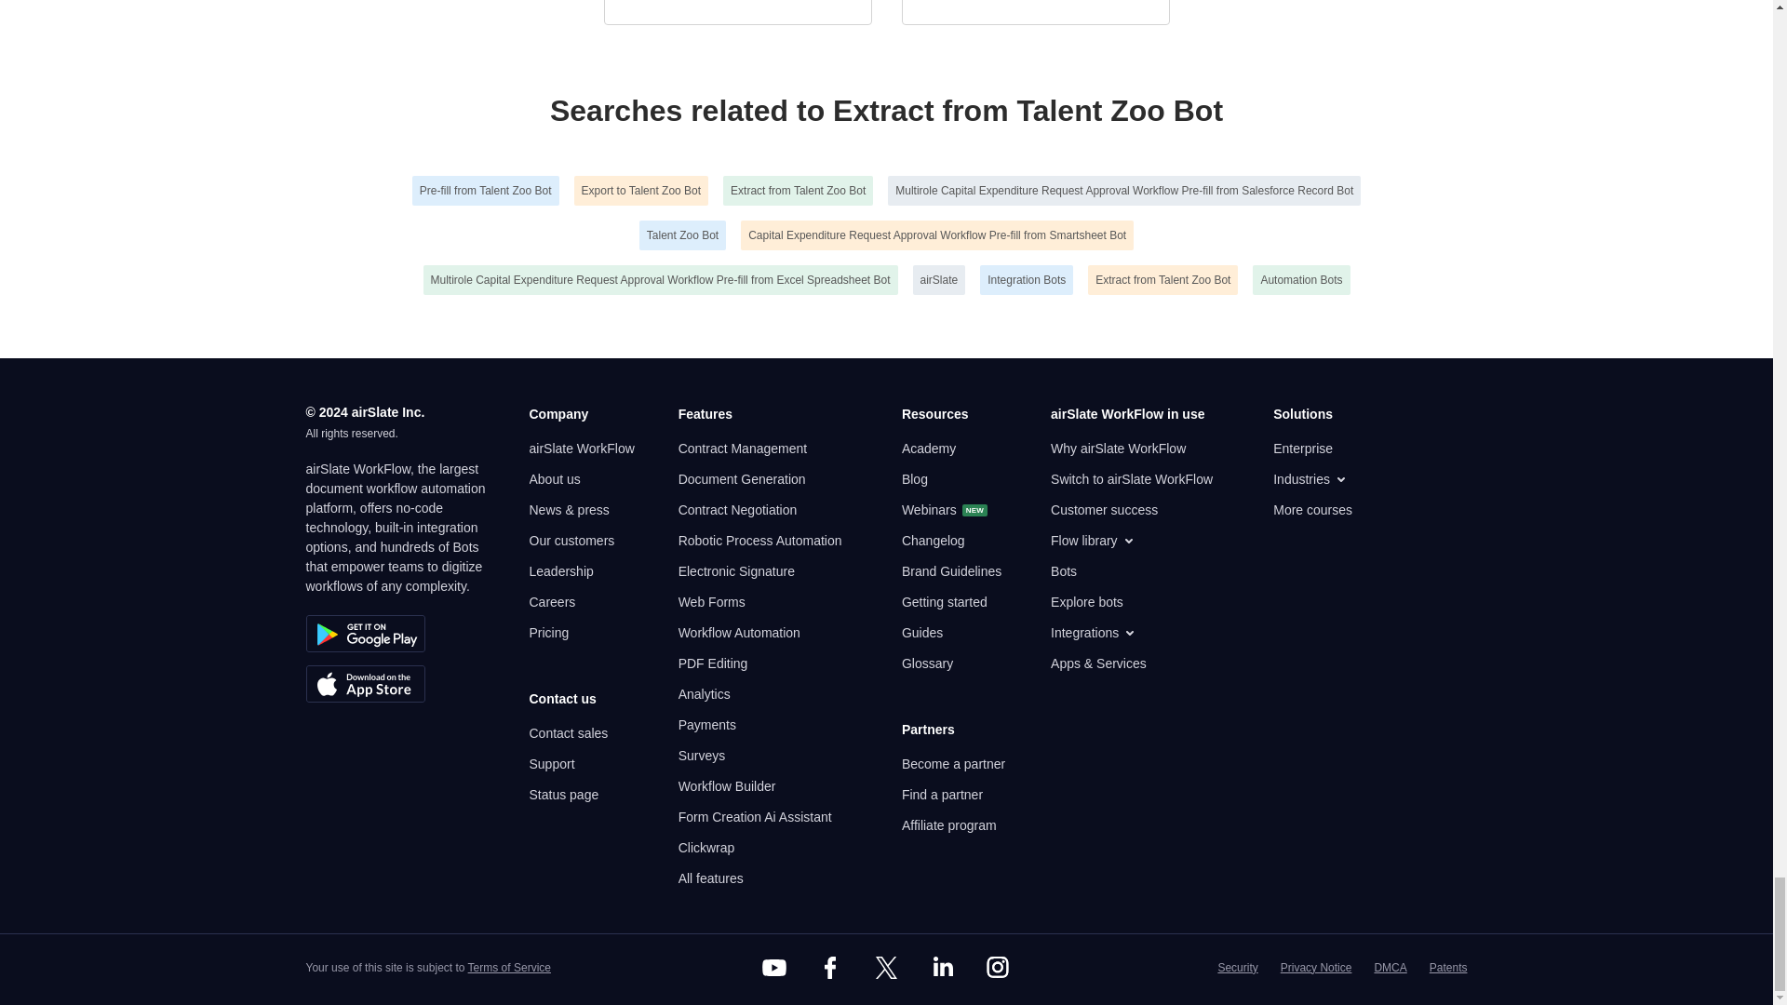 The image size is (1787, 1005). I want to click on Facebook, so click(829, 968).